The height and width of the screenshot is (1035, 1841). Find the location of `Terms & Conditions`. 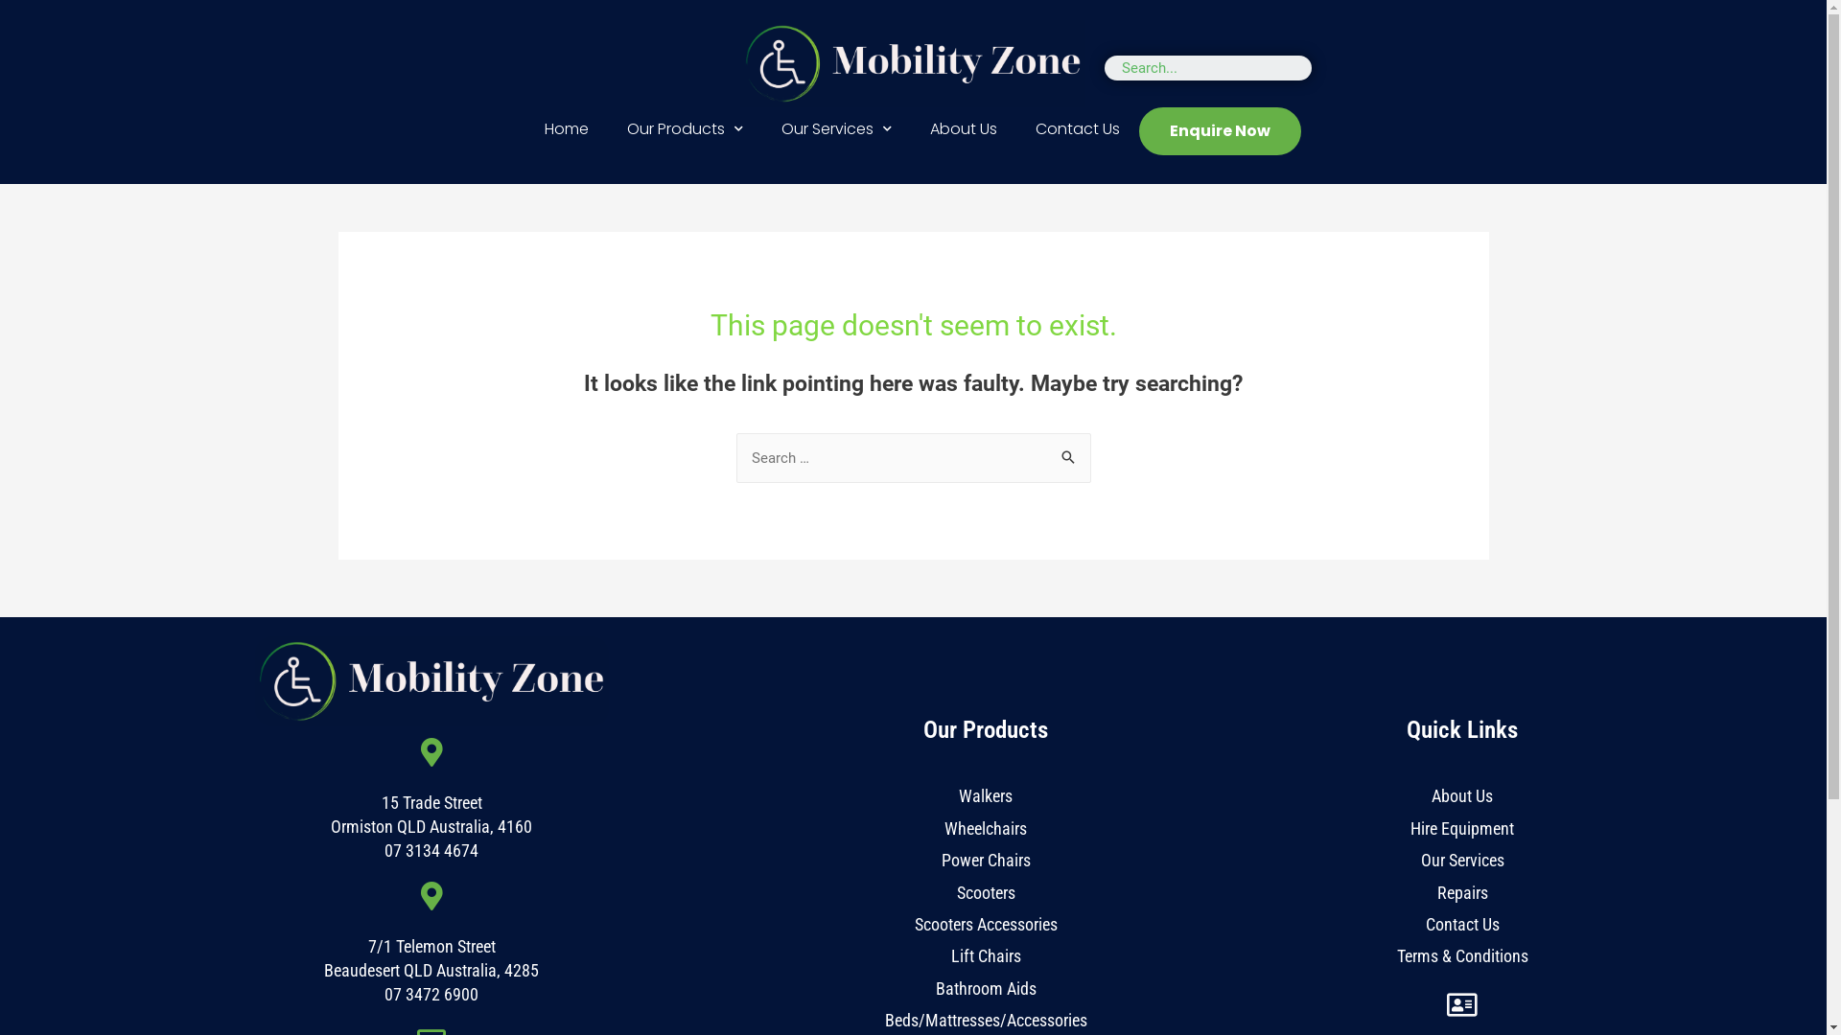

Terms & Conditions is located at coordinates (1463, 956).